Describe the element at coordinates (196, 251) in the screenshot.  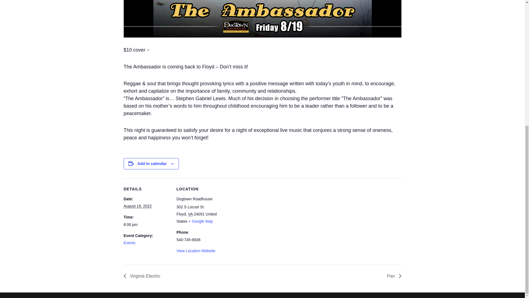
I see `View Location Website` at that location.